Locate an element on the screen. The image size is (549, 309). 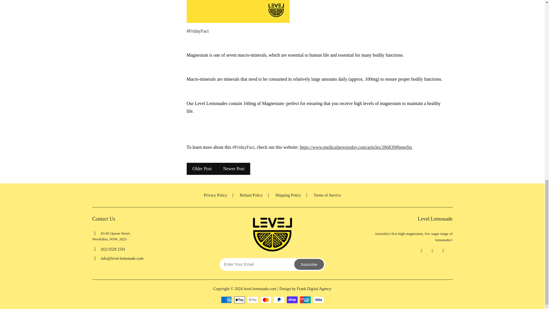
Mastercard is located at coordinates (266, 300).